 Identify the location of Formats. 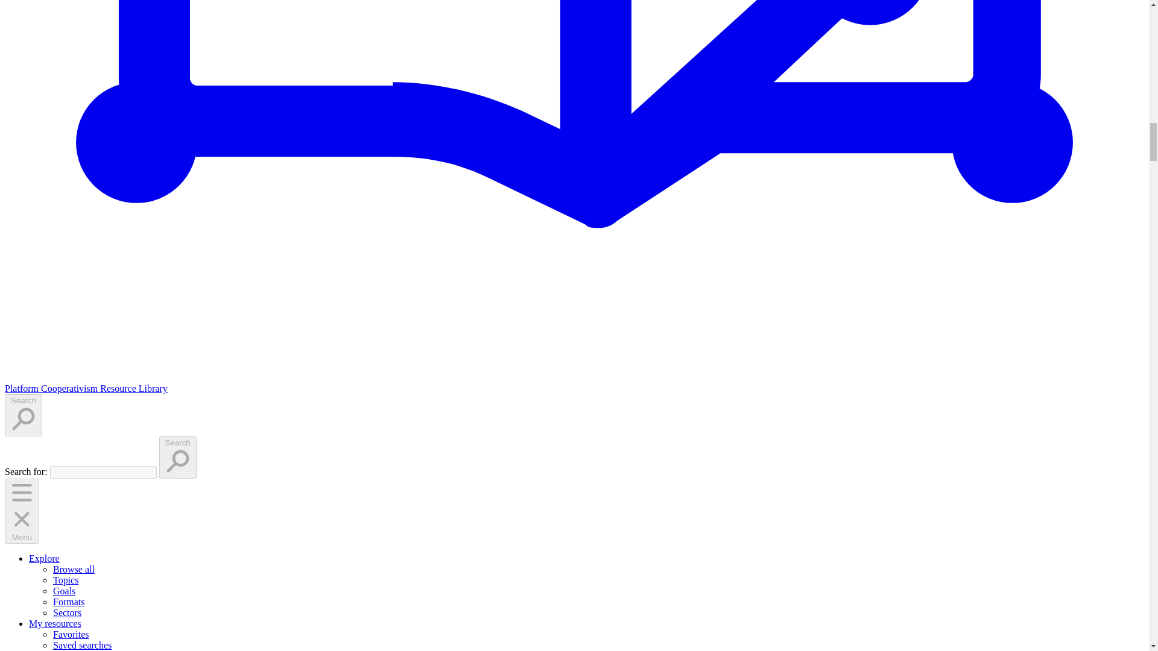
(69, 602).